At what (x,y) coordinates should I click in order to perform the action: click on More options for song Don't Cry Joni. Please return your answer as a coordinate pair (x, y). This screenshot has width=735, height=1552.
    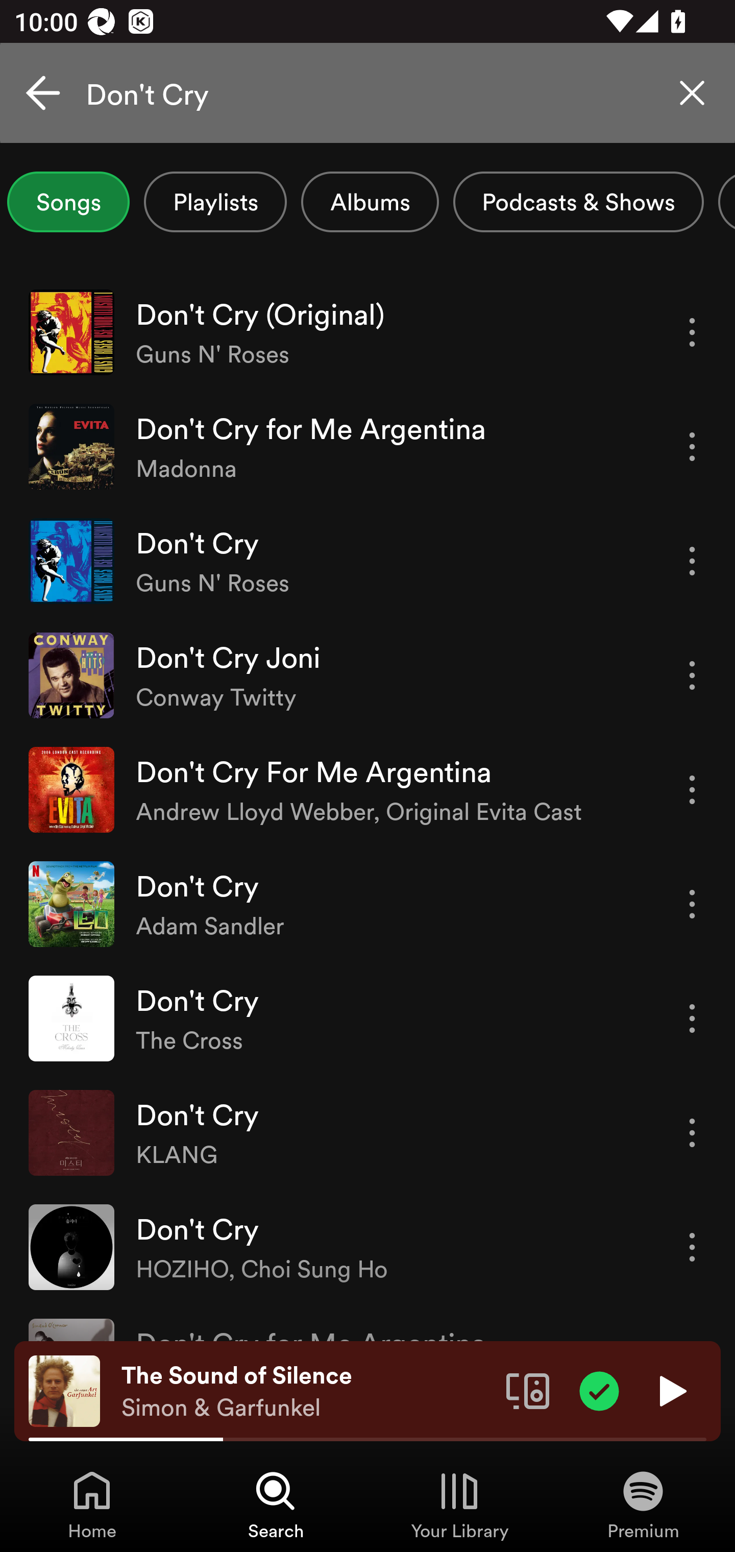
    Looking at the image, I should click on (692, 676).